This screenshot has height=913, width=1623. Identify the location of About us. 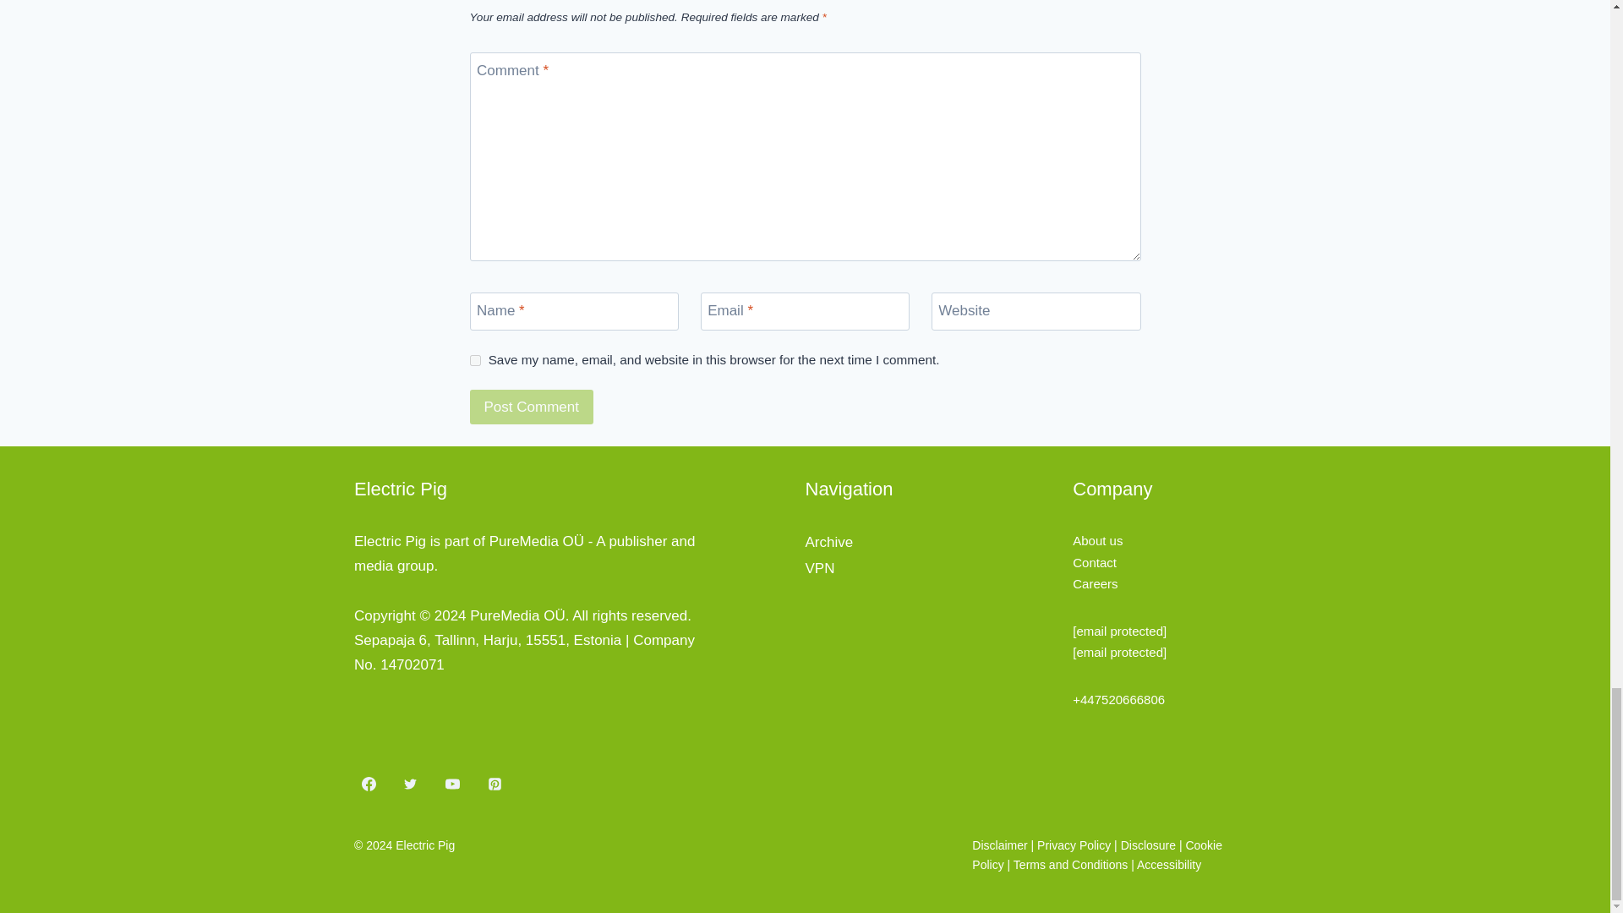
(1097, 540).